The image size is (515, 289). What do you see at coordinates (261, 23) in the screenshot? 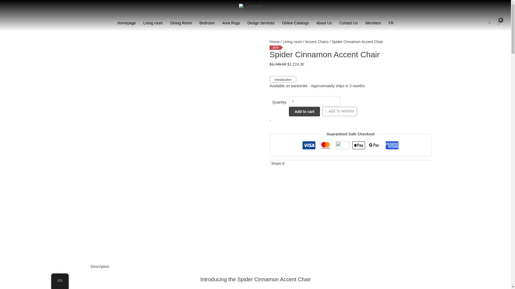
I see `Design Services` at bounding box center [261, 23].